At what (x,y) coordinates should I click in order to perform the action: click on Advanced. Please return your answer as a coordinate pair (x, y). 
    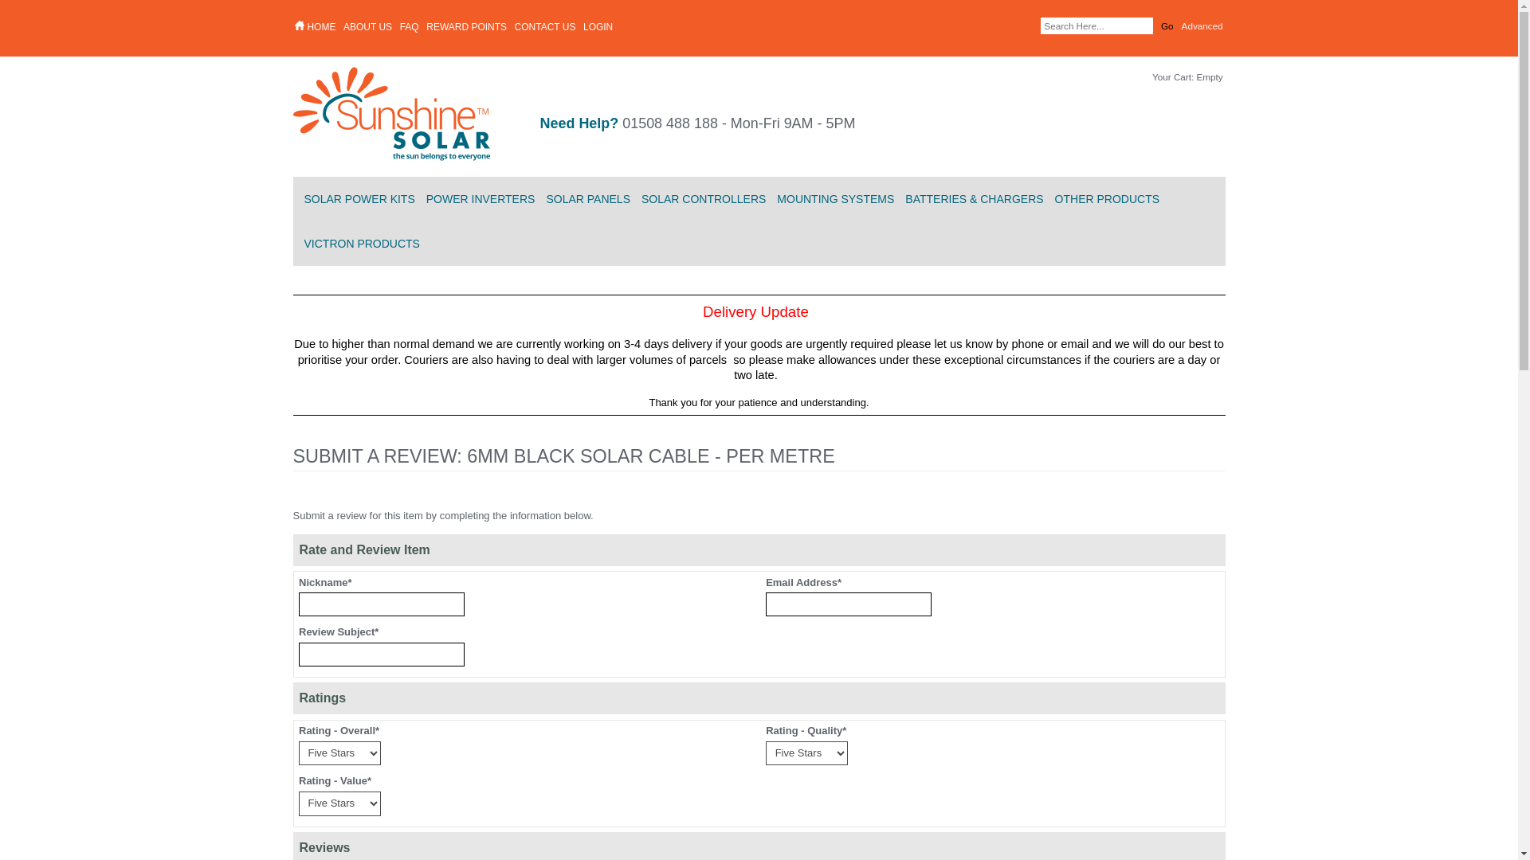
    Looking at the image, I should click on (1202, 25).